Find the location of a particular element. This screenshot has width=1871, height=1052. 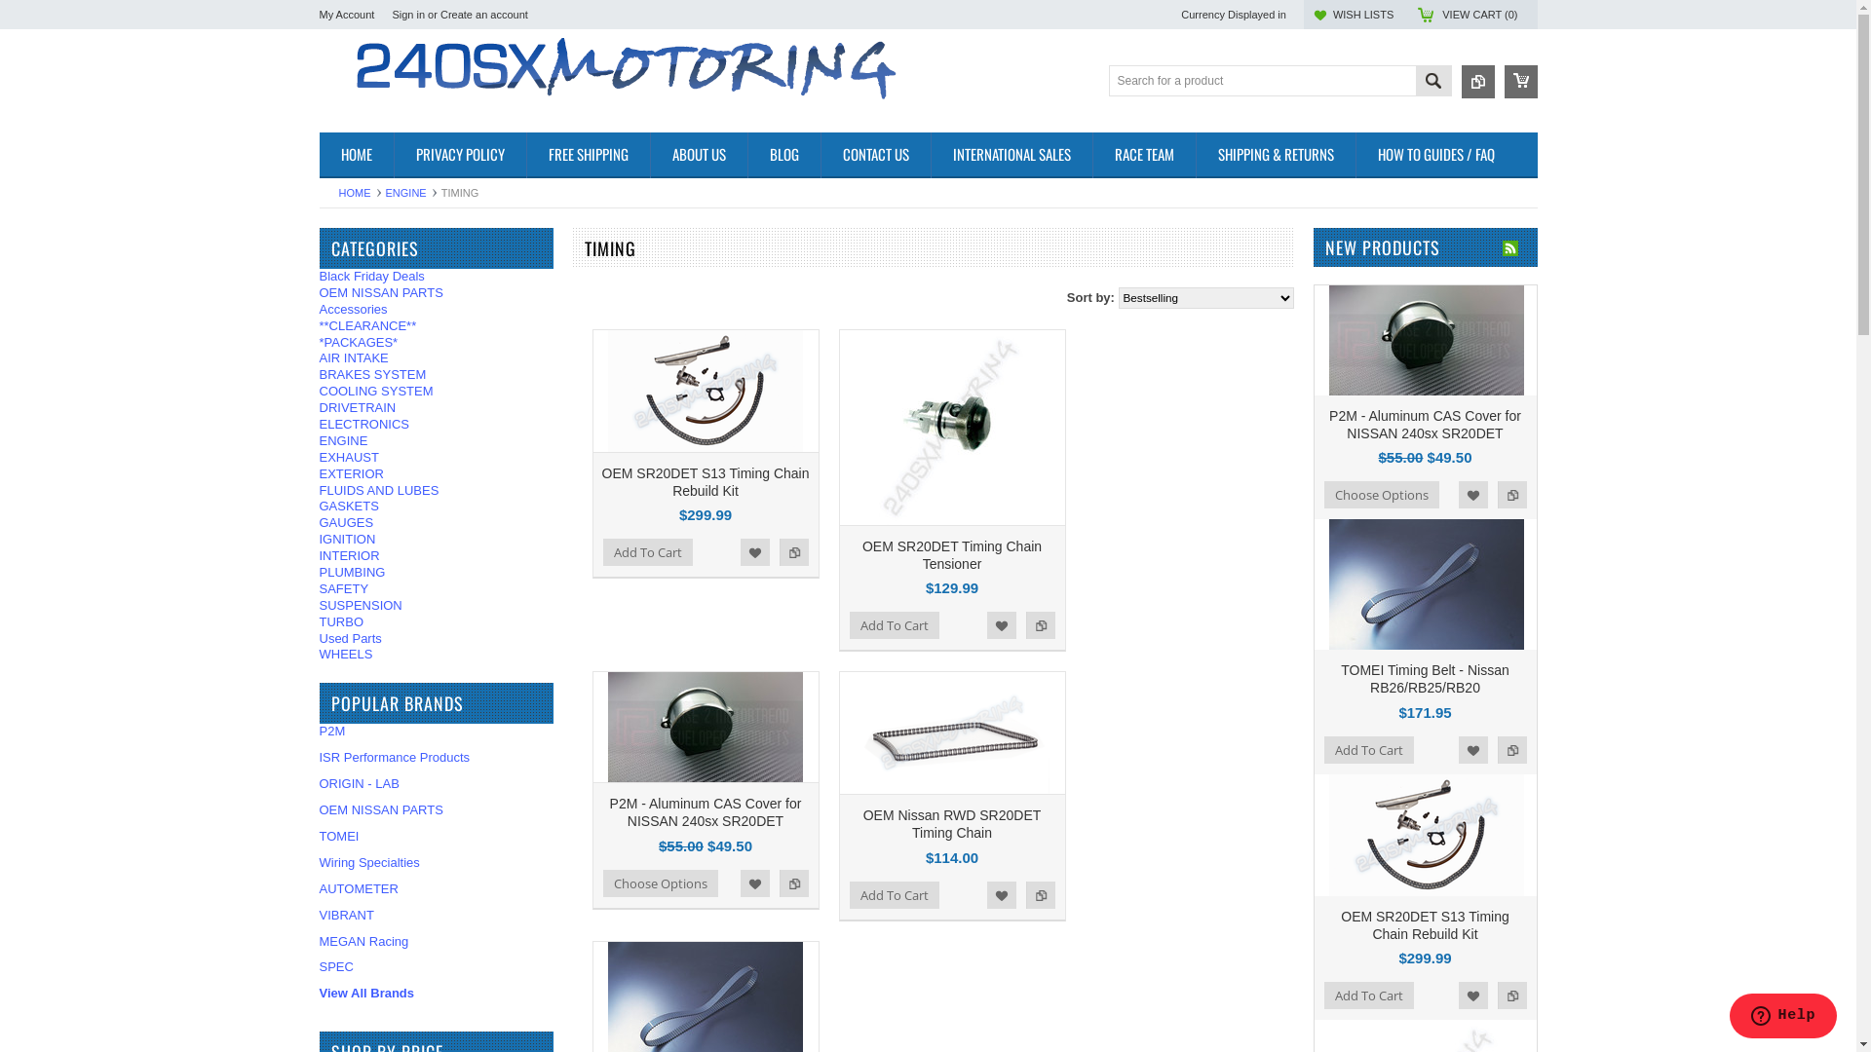

ENGINE is located at coordinates (437, 442).